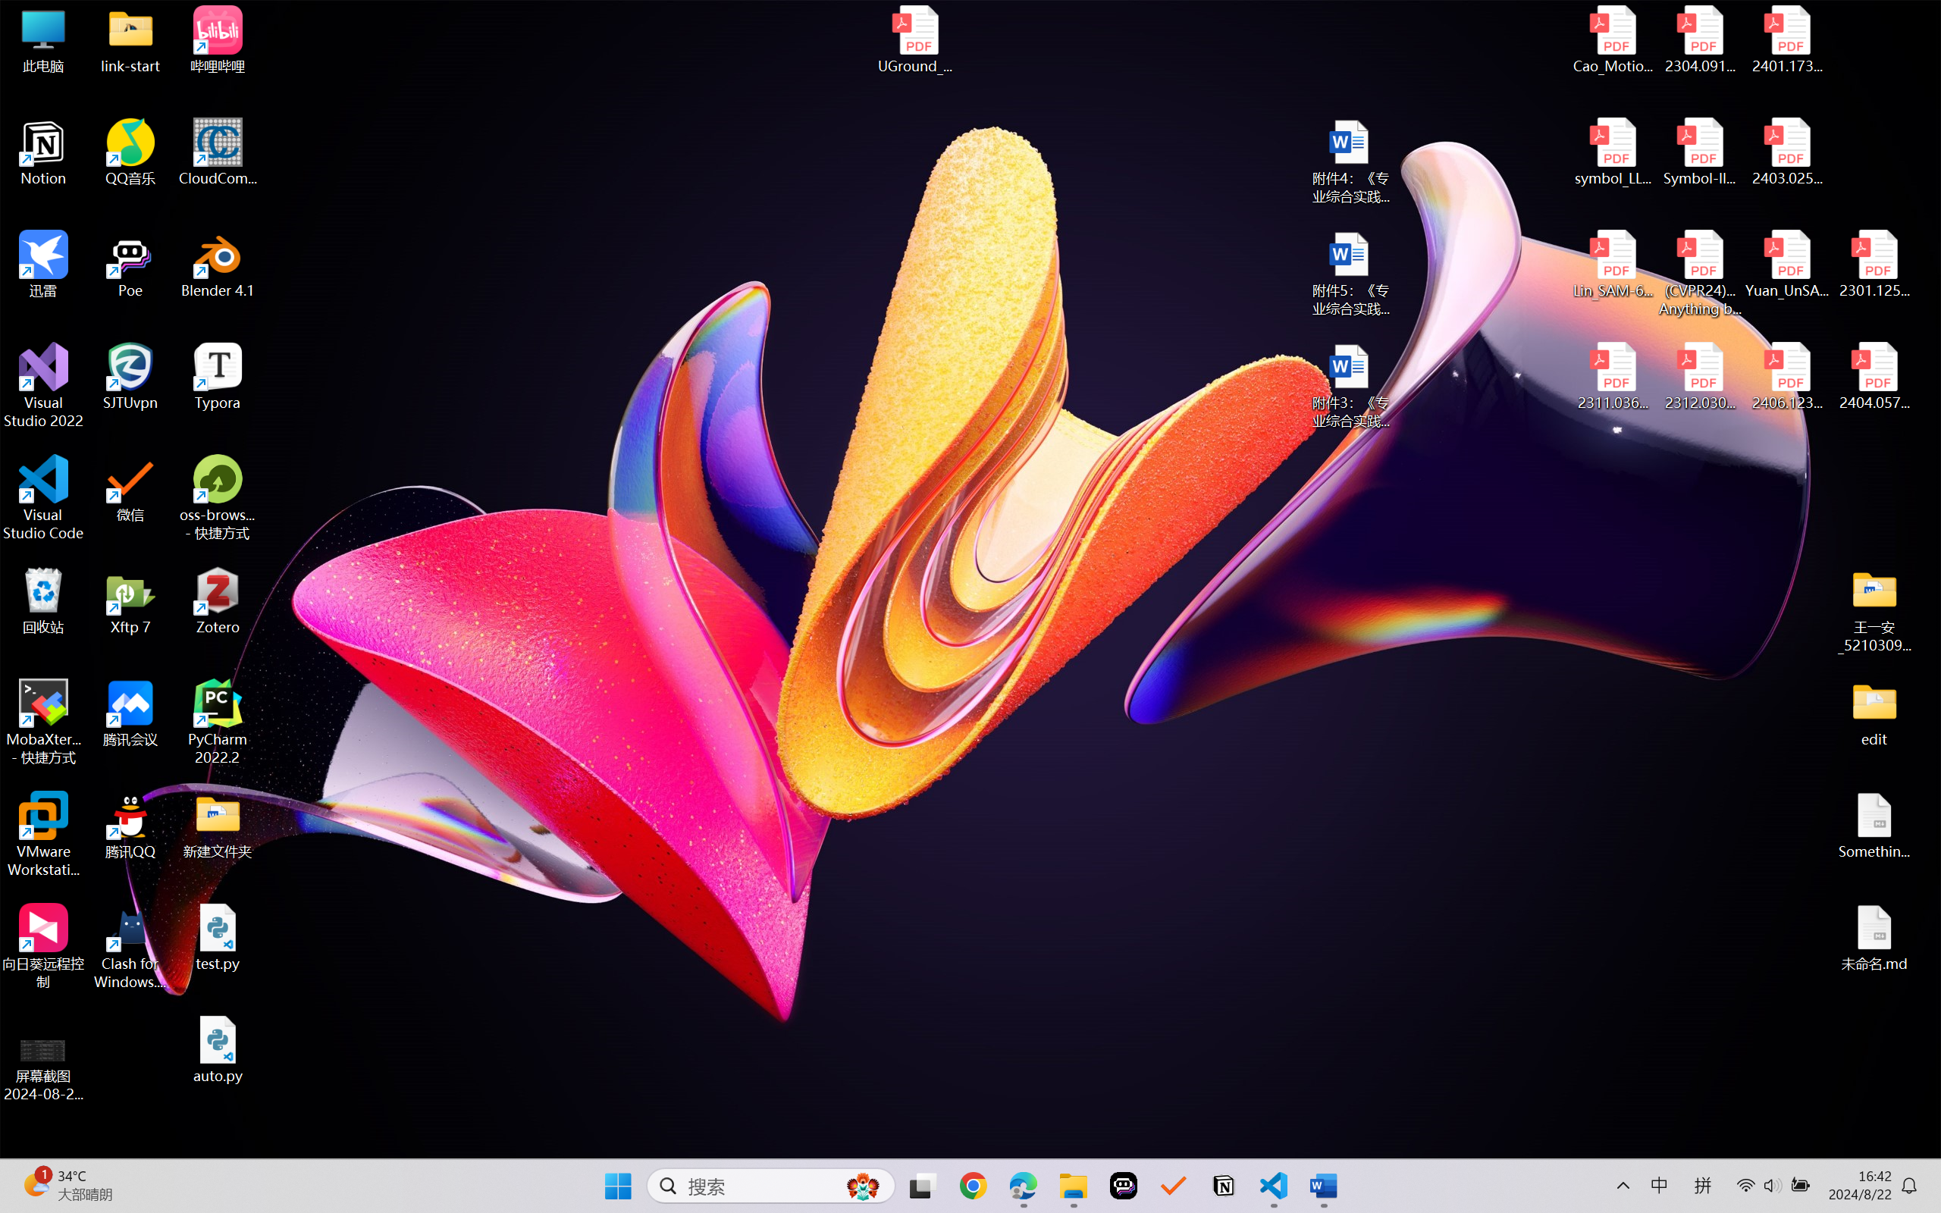 This screenshot has width=1941, height=1213. Describe the element at coordinates (130, 601) in the screenshot. I see `Xftp 7` at that location.